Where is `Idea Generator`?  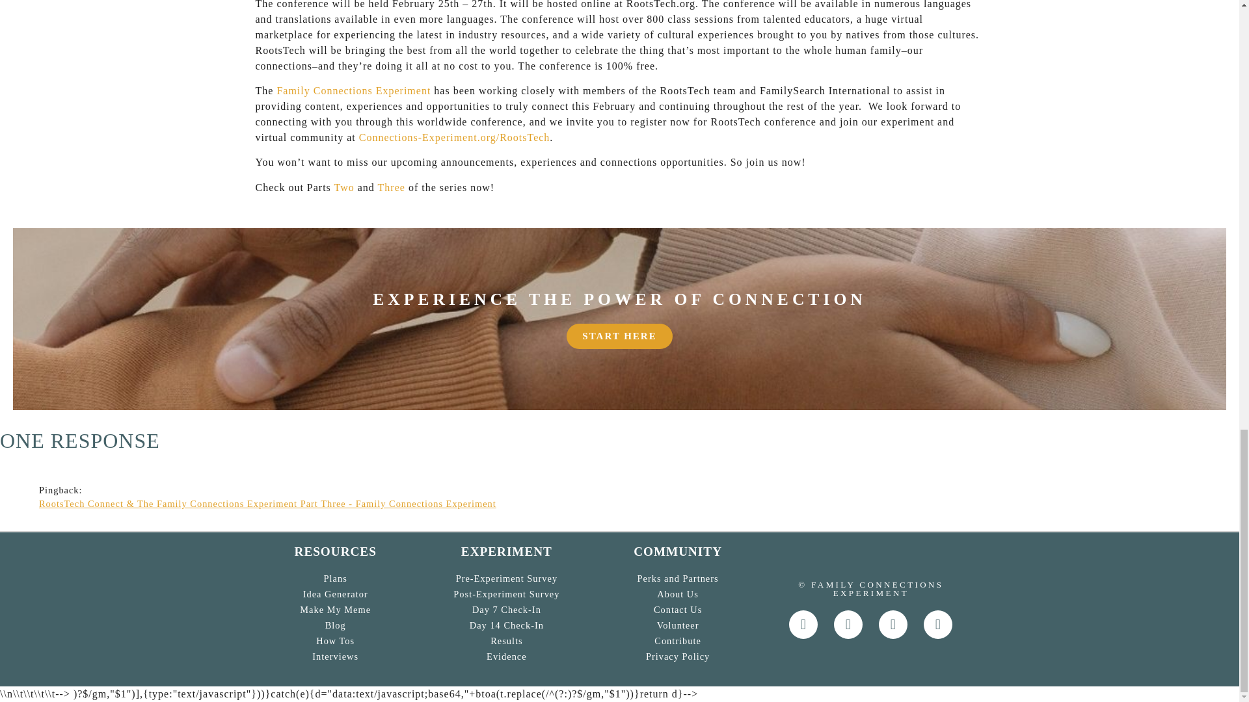
Idea Generator is located at coordinates (335, 625).